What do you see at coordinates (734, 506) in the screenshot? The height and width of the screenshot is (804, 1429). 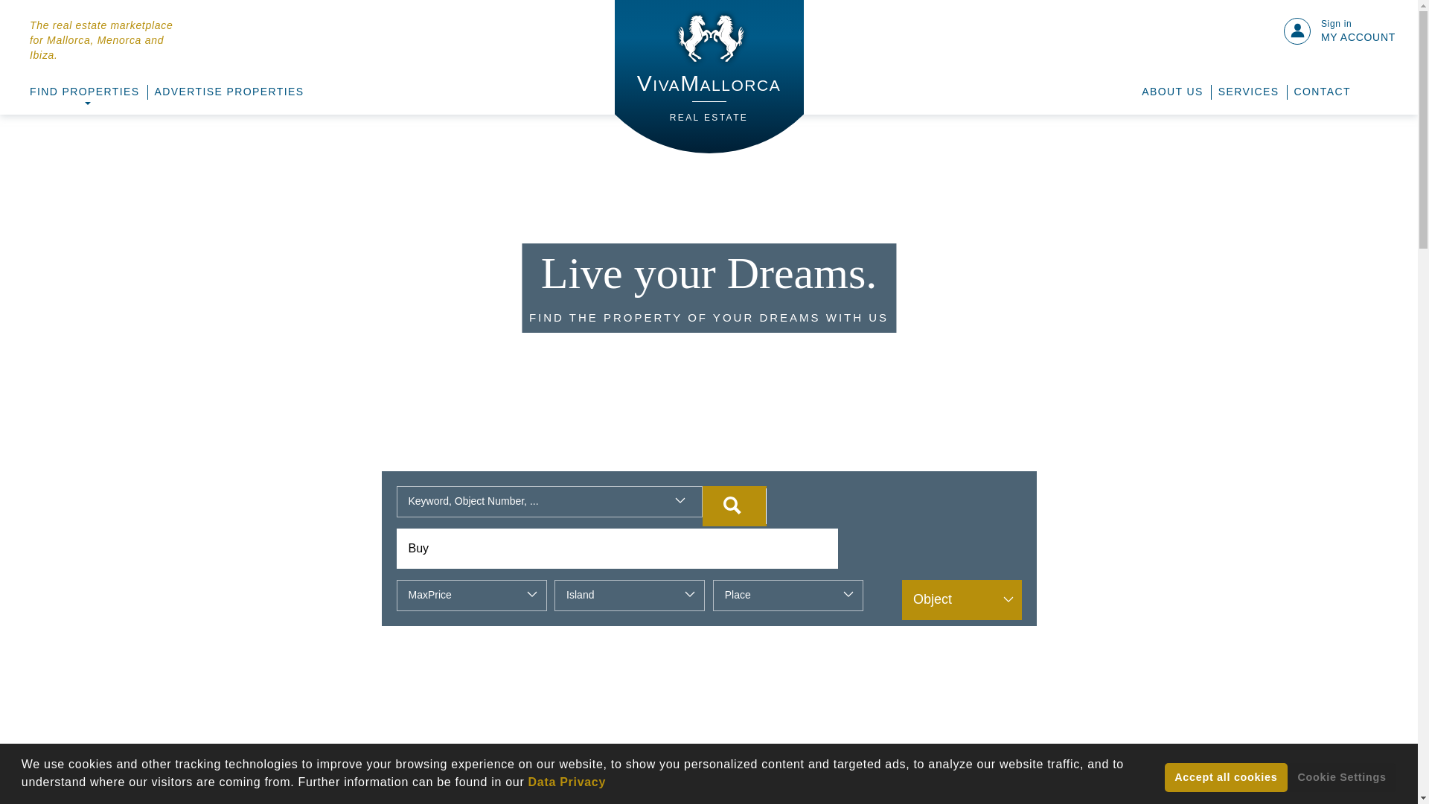 I see `ADVERTISE PROPERTIES` at bounding box center [734, 506].